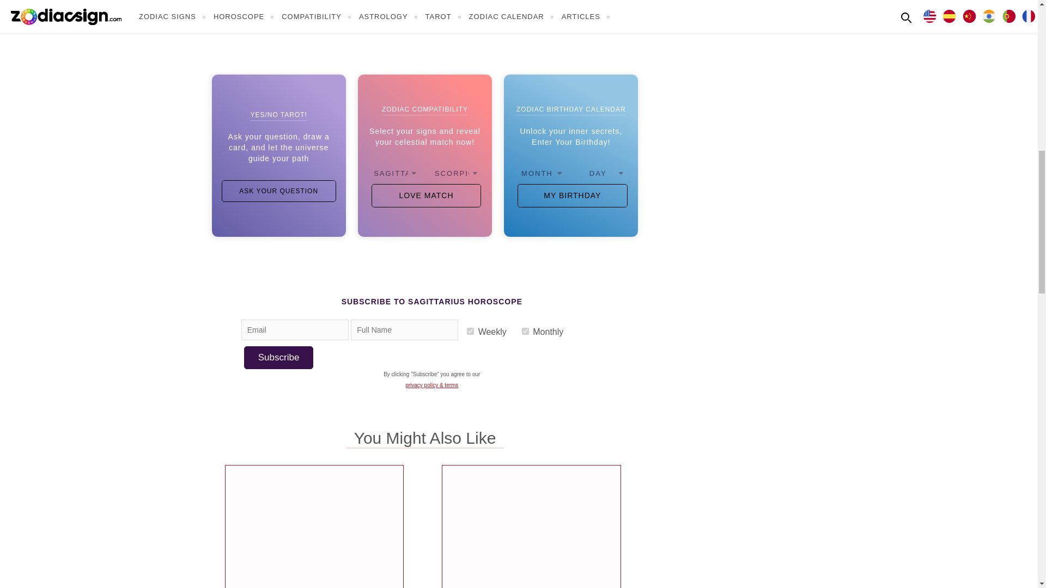 This screenshot has height=588, width=1046. Describe the element at coordinates (525, 331) in the screenshot. I see `monthly` at that location.